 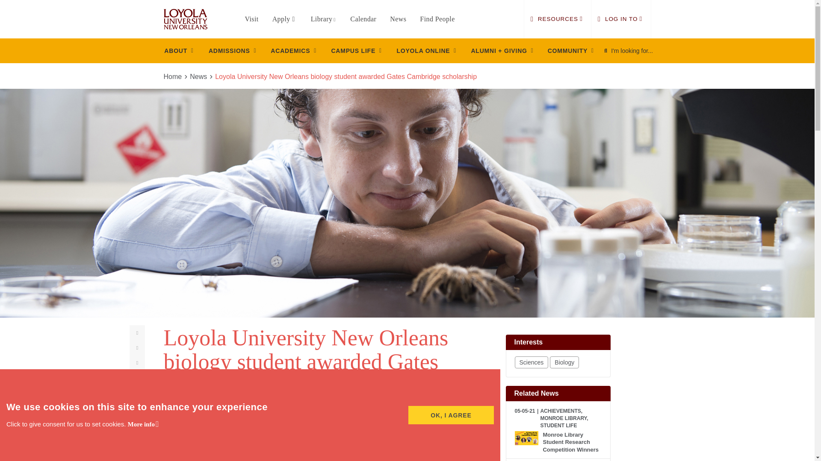 What do you see at coordinates (185, 19) in the screenshot?
I see `Loyola University New Orleans Home` at bounding box center [185, 19].